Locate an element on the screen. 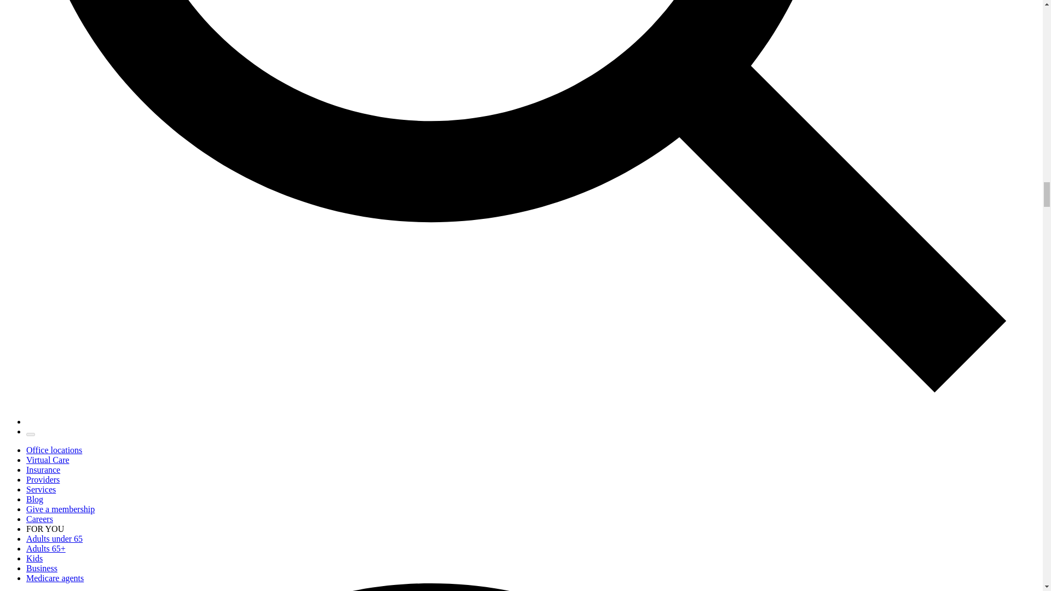 This screenshot has width=1051, height=591. Give a membership is located at coordinates (60, 509).